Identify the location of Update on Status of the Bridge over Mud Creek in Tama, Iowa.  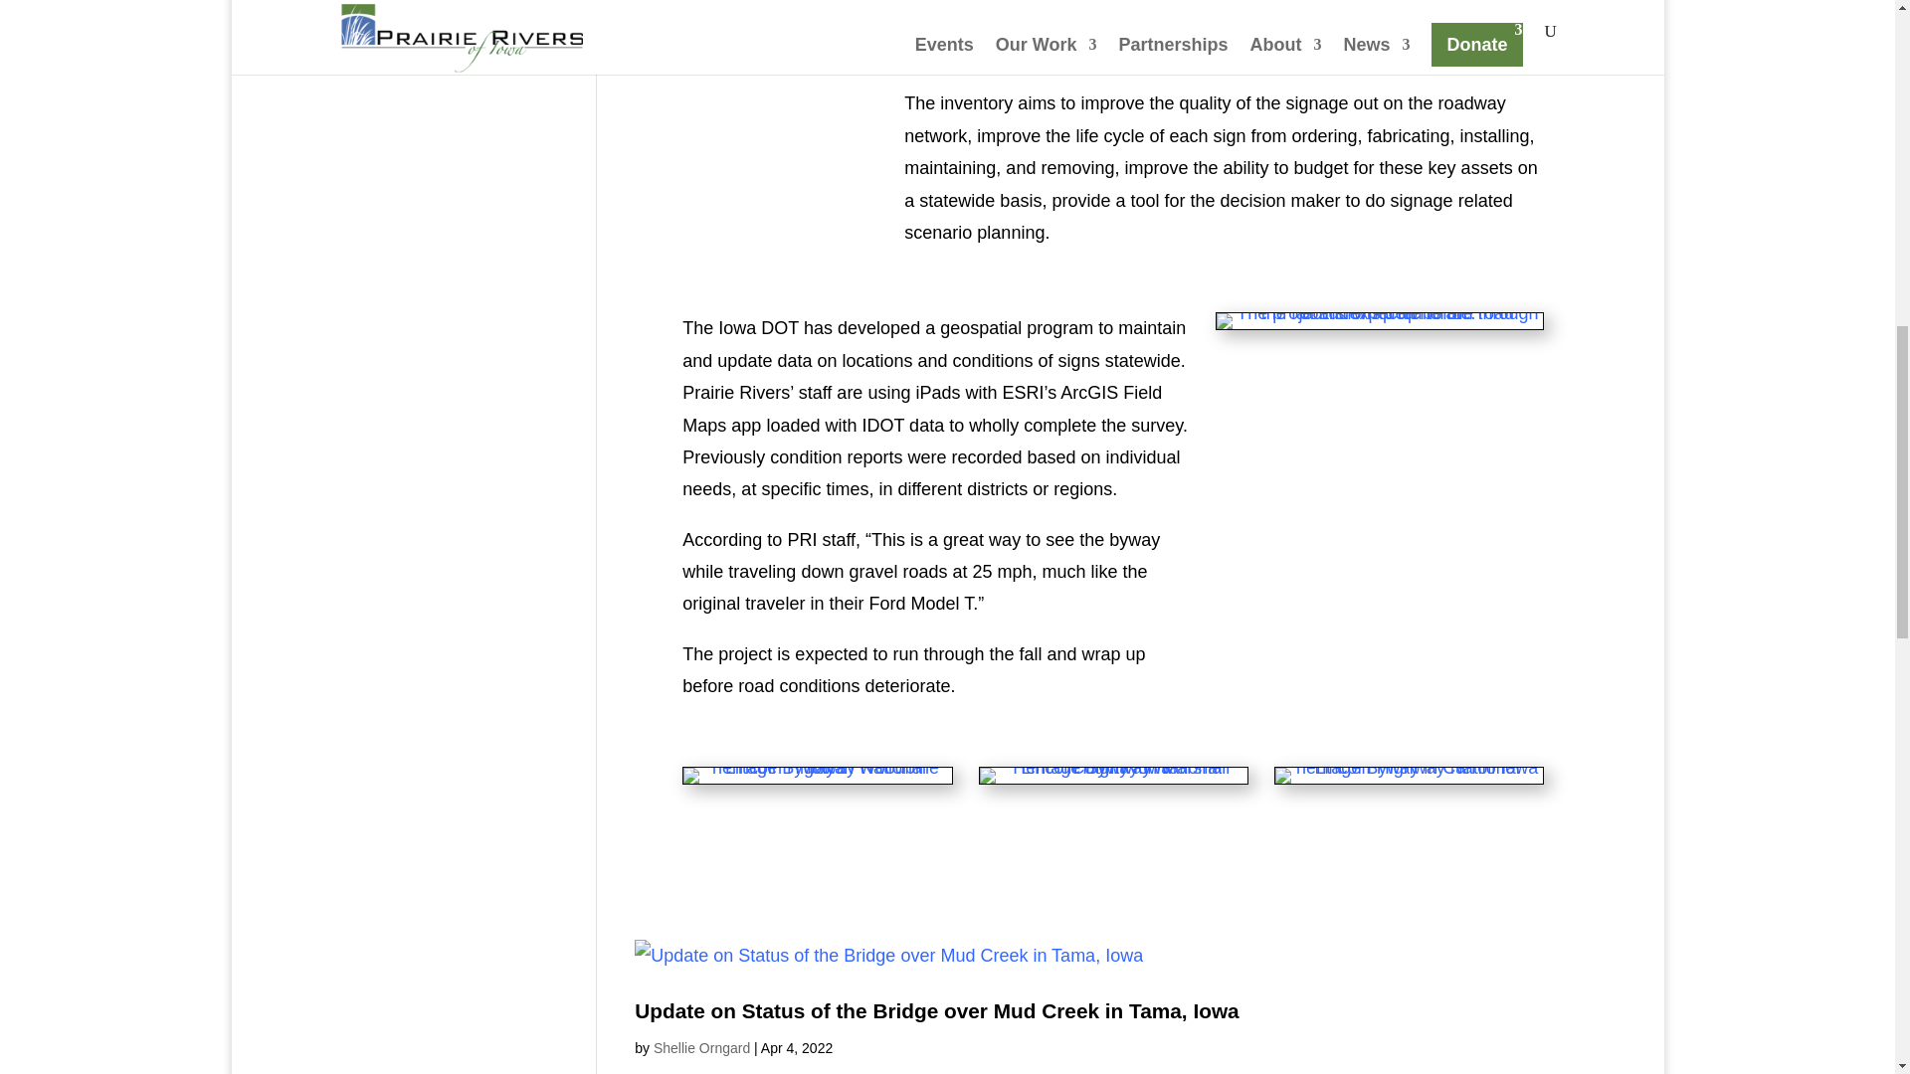
(935, 1010).